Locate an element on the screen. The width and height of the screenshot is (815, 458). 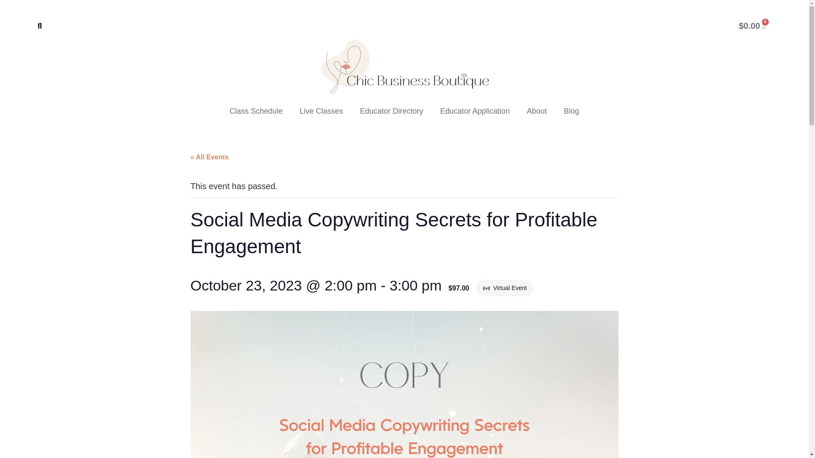
About is located at coordinates (537, 111).